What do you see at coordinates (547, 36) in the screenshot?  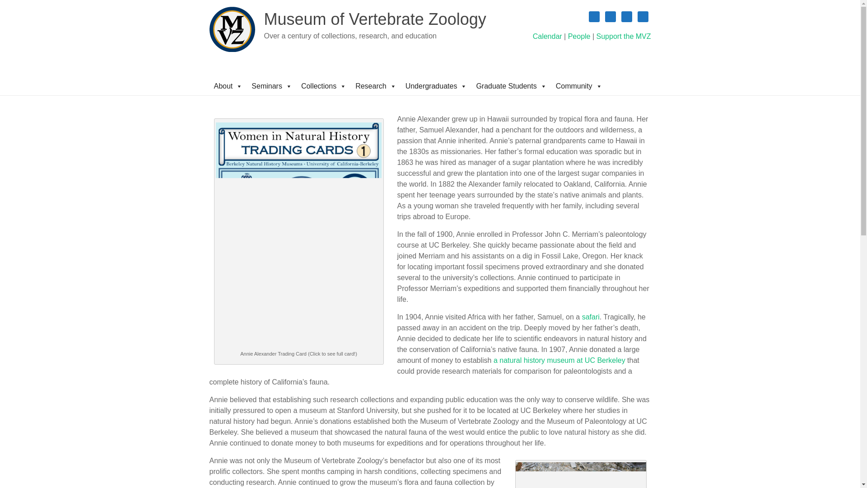 I see `Calendar` at bounding box center [547, 36].